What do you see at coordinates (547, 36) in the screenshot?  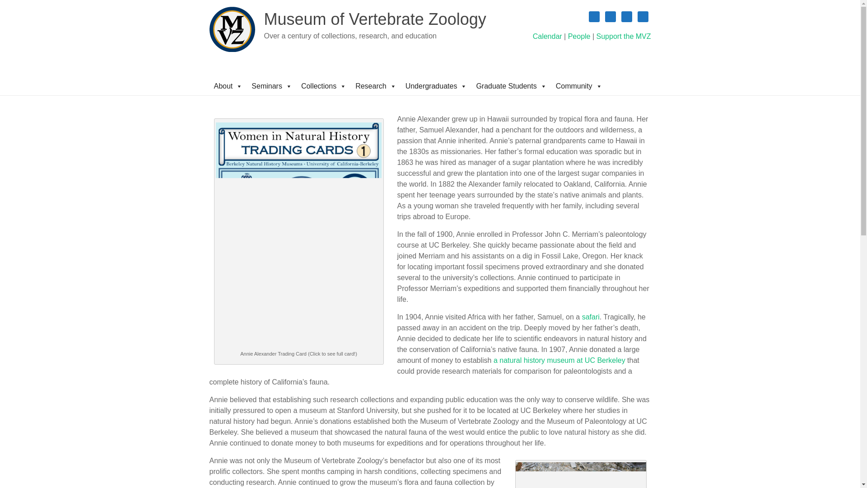 I see `Calendar` at bounding box center [547, 36].